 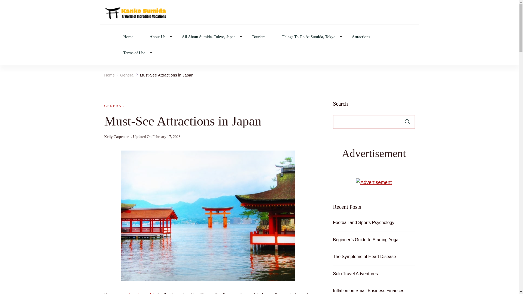 I want to click on Tourism, so click(x=259, y=37).